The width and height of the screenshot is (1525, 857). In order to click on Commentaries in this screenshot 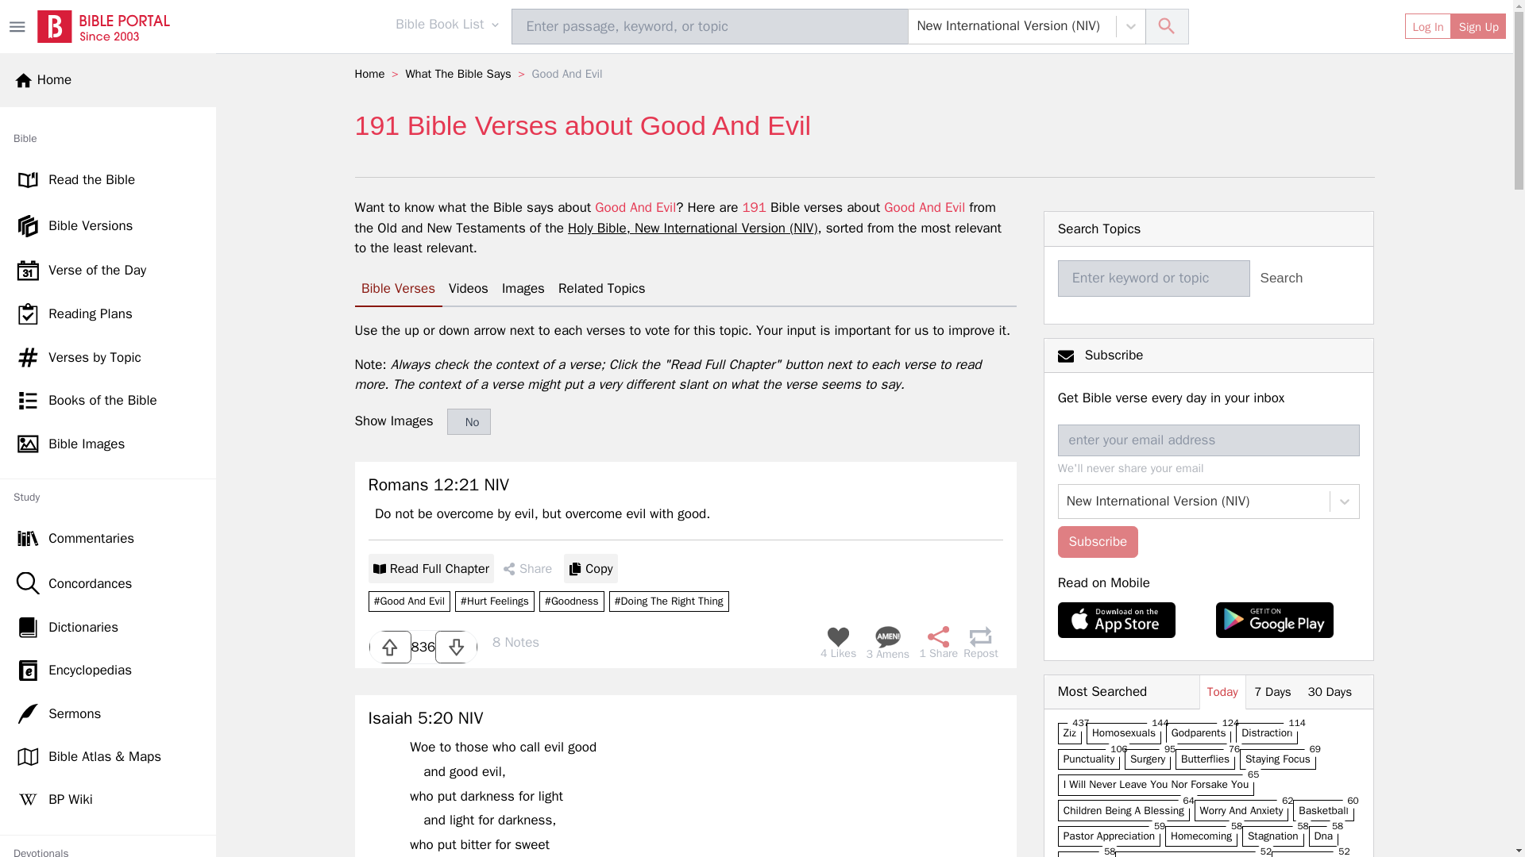, I will do `click(108, 538)`.